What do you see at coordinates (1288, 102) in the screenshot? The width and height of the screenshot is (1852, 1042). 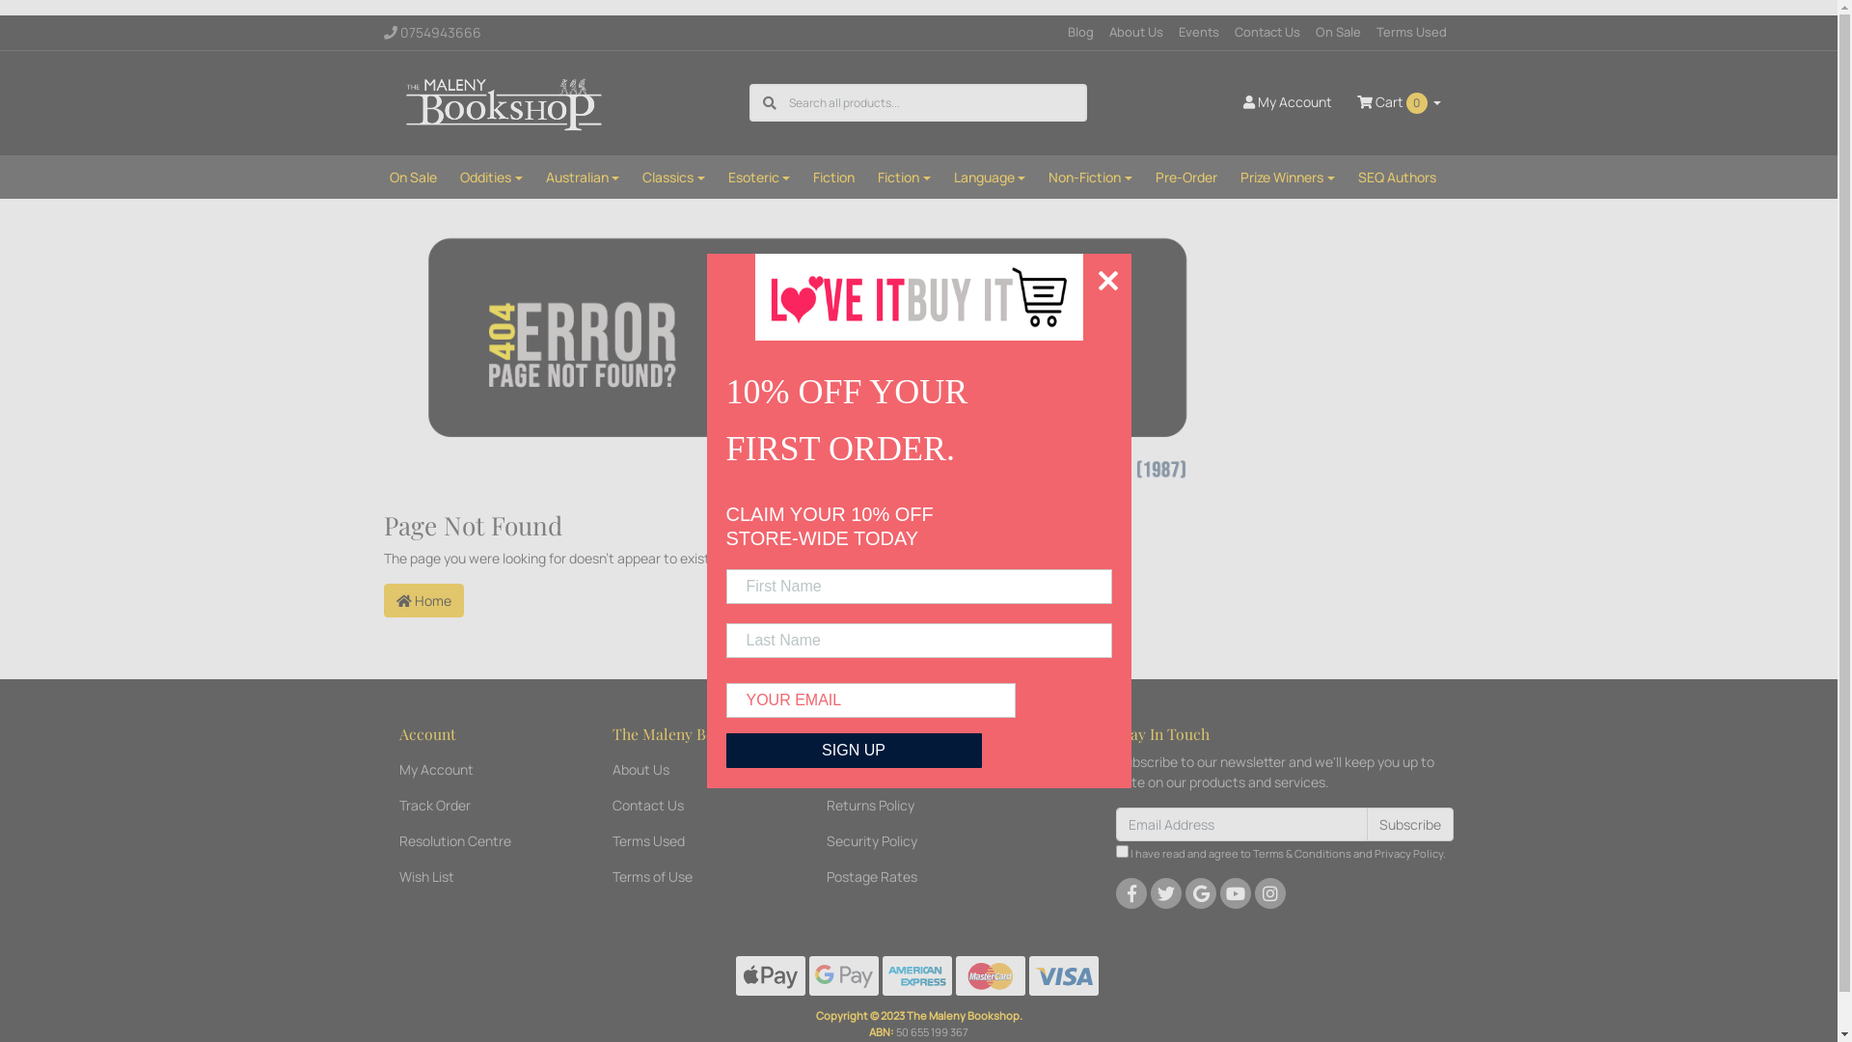 I see `My Account` at bounding box center [1288, 102].